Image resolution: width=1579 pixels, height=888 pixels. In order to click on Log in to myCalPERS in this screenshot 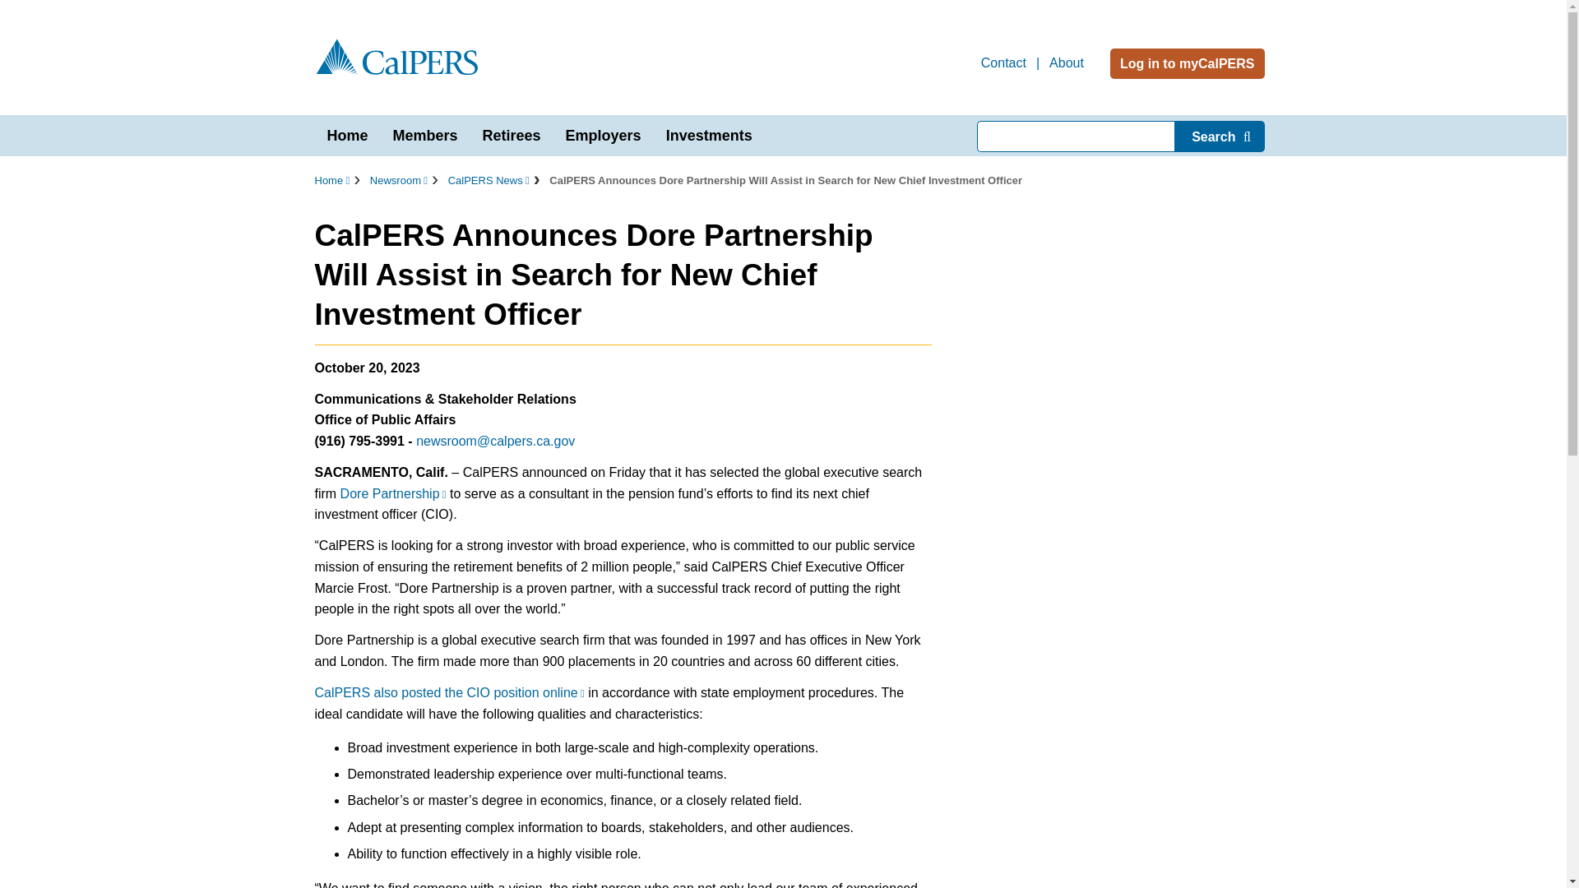, I will do `click(1187, 64)`.